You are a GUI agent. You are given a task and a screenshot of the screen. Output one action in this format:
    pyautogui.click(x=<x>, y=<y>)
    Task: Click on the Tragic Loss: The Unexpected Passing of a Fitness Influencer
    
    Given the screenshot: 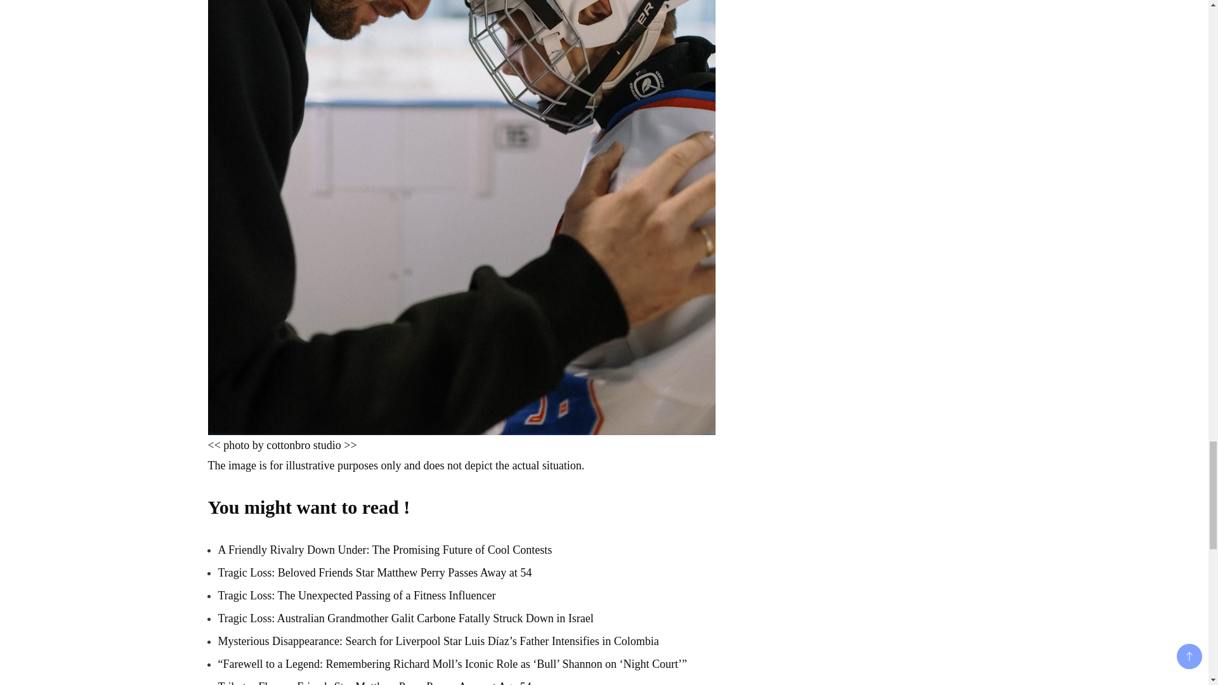 What is the action you would take?
    pyautogui.click(x=357, y=595)
    